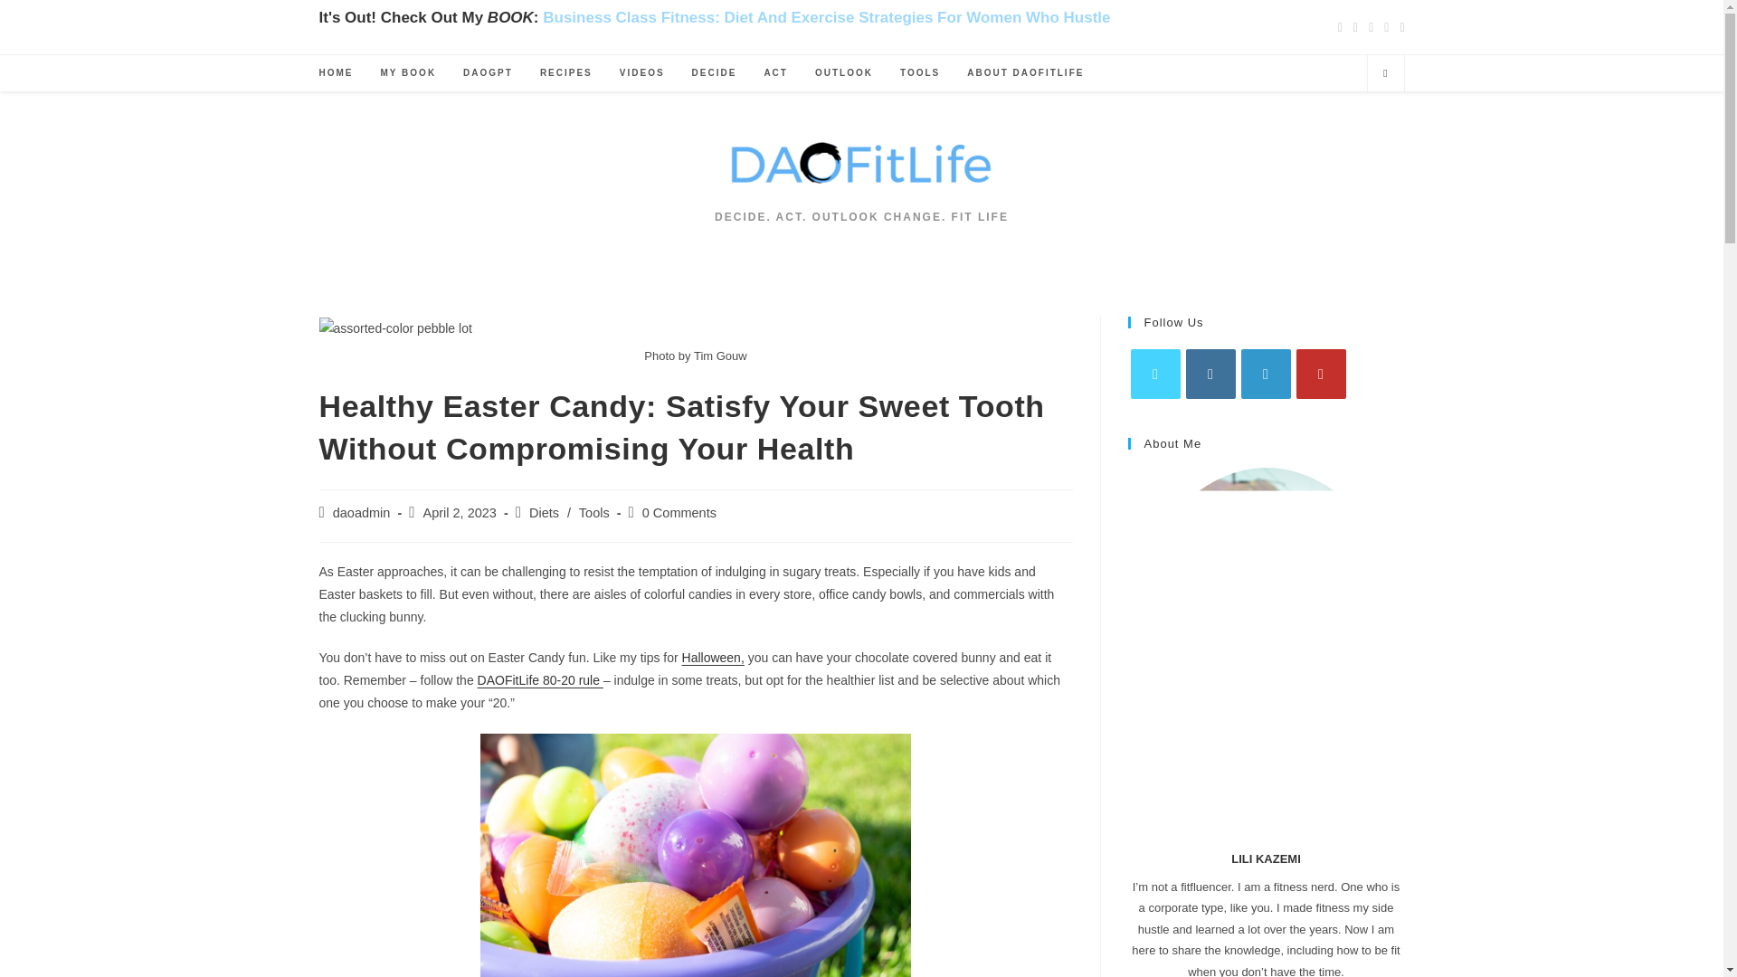 This screenshot has height=977, width=1737. I want to click on Posts by daoadmin, so click(362, 512).